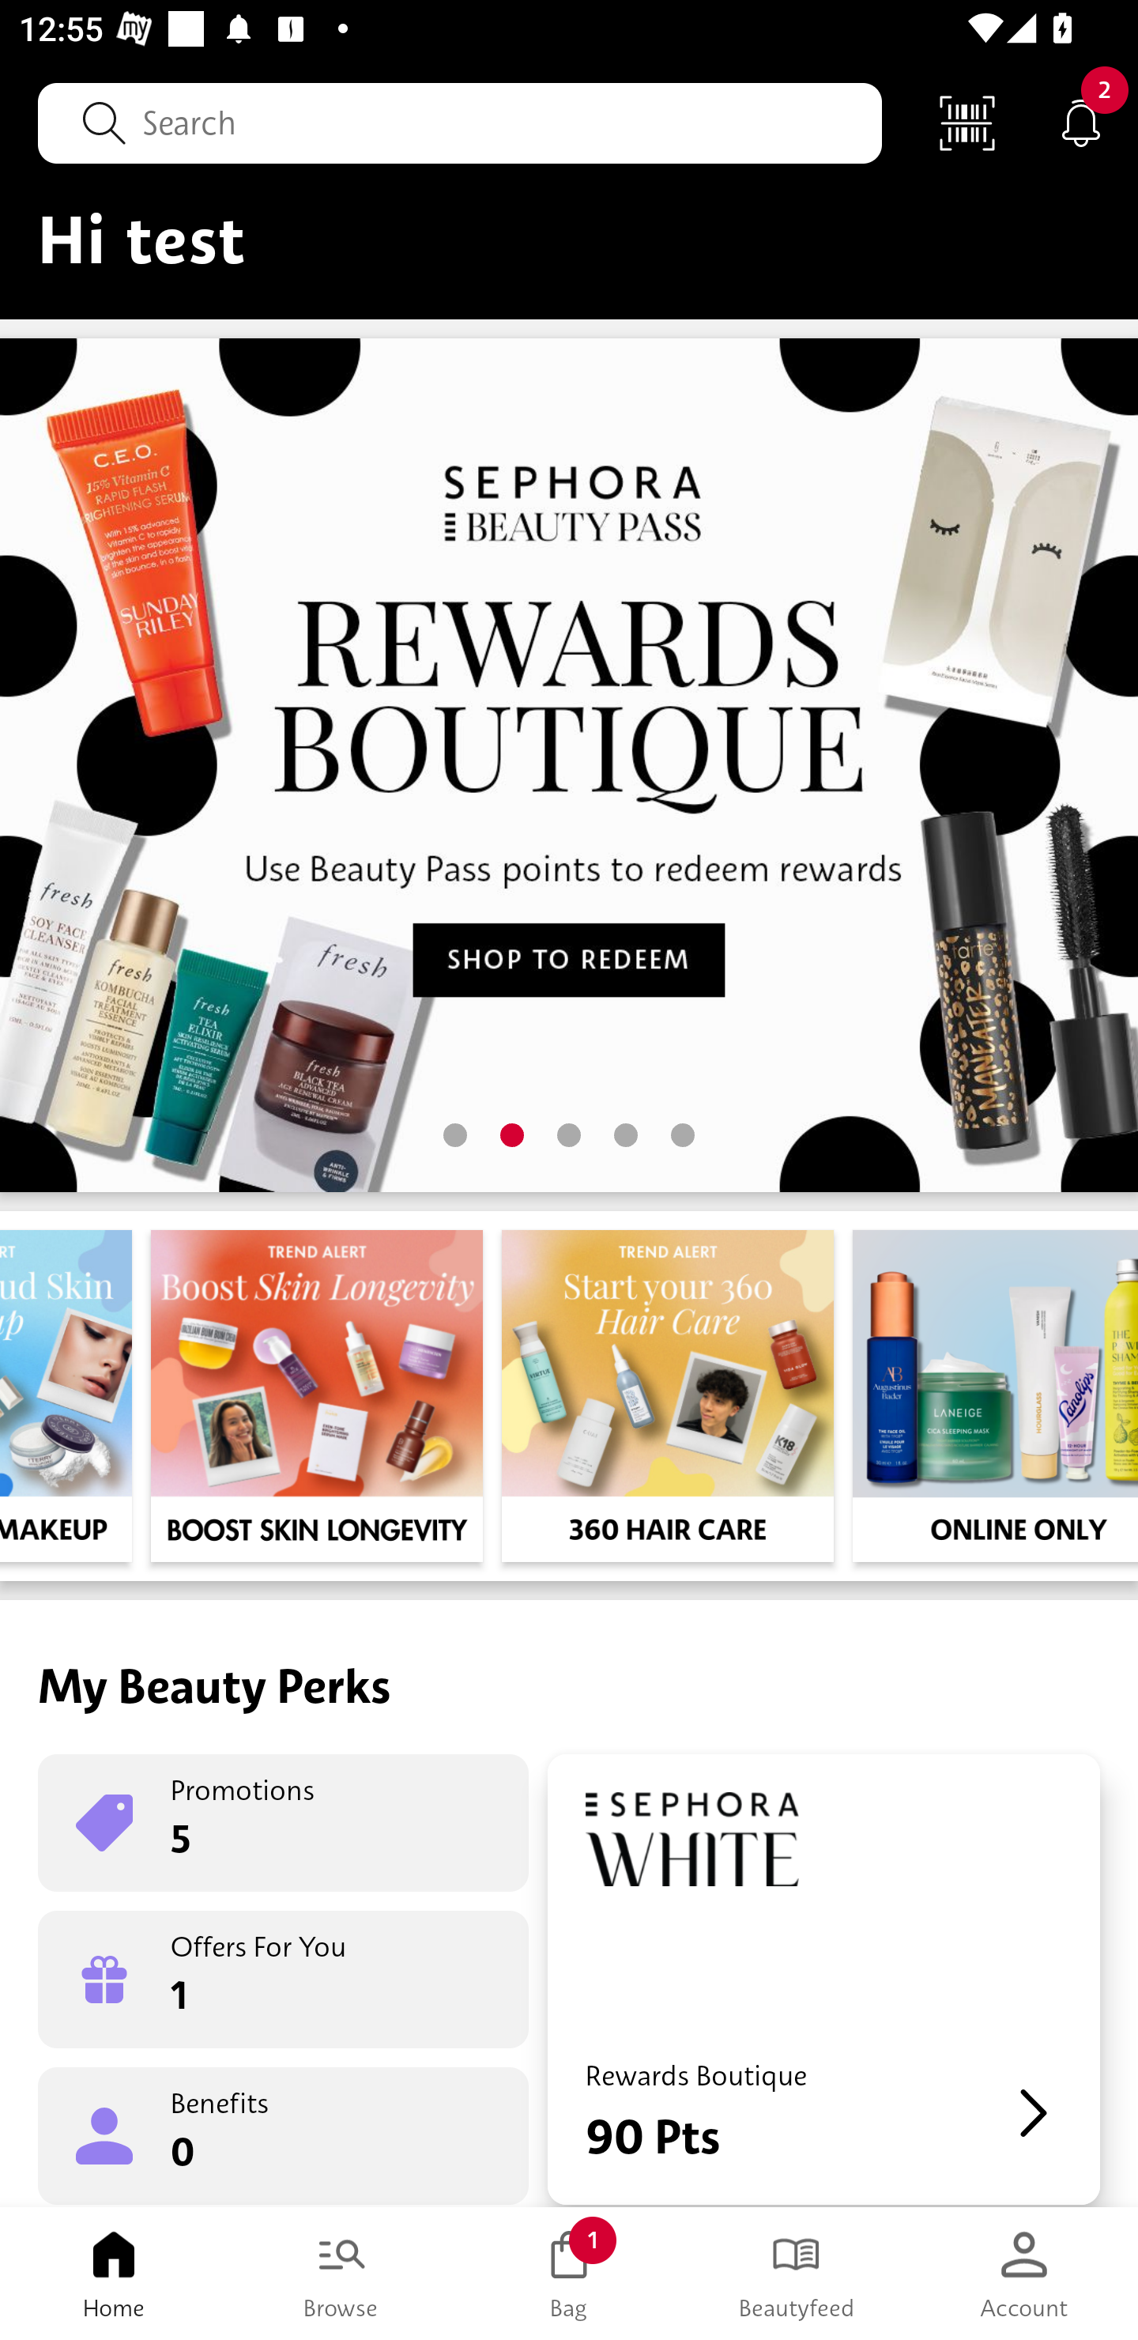 Image resolution: width=1138 pixels, height=2340 pixels. I want to click on Rewards Boutique 90 Pts, so click(823, 1980).